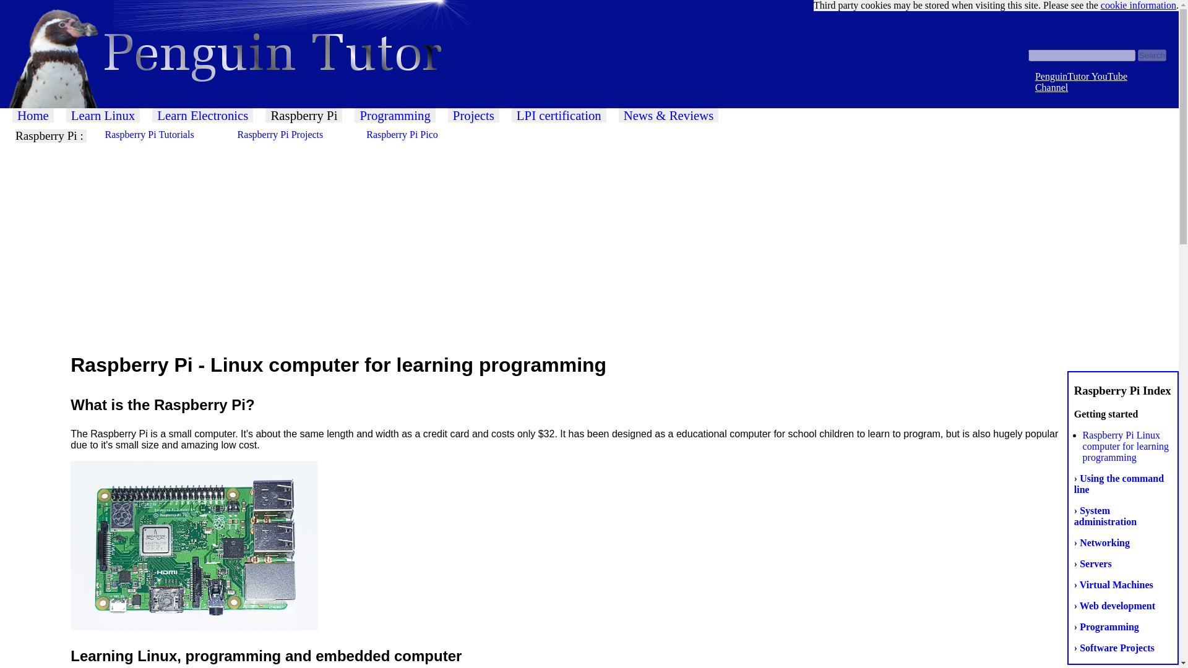 Image resolution: width=1188 pixels, height=668 pixels. I want to click on Home, so click(32, 115).